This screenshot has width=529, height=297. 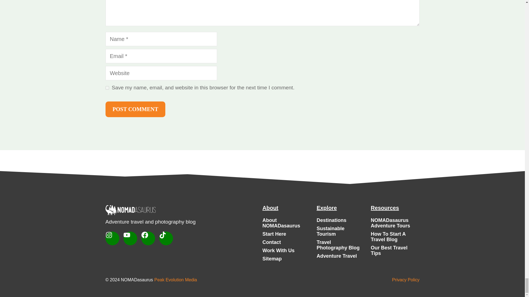 I want to click on yes, so click(x=107, y=88).